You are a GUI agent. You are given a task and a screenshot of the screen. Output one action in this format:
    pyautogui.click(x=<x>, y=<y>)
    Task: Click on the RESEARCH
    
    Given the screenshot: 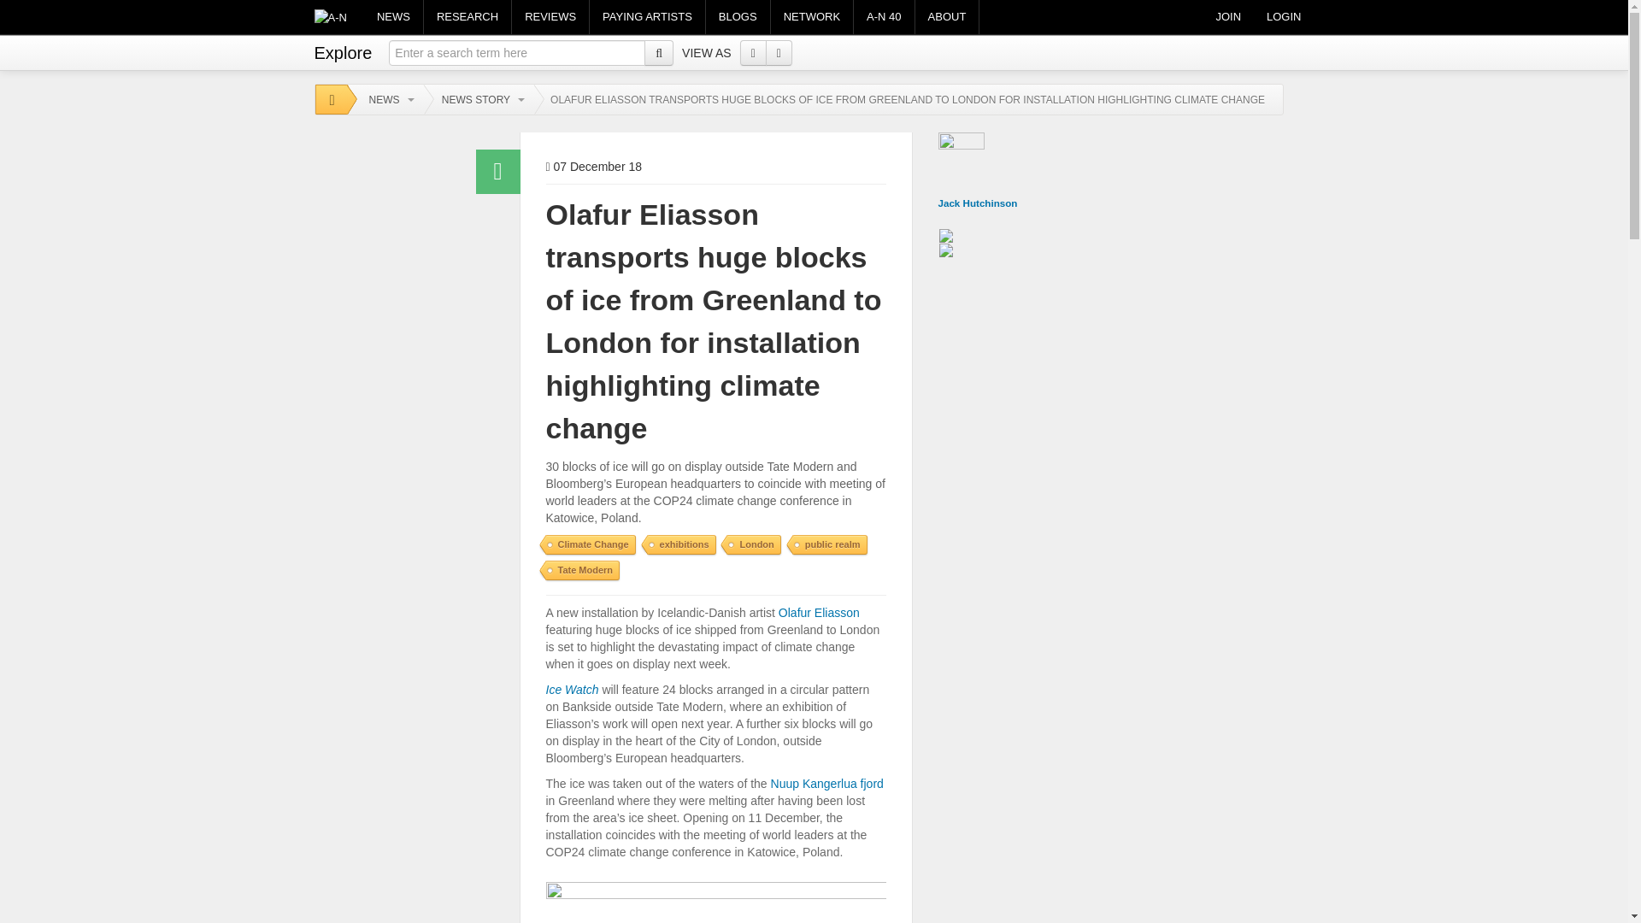 What is the action you would take?
    pyautogui.click(x=467, y=17)
    